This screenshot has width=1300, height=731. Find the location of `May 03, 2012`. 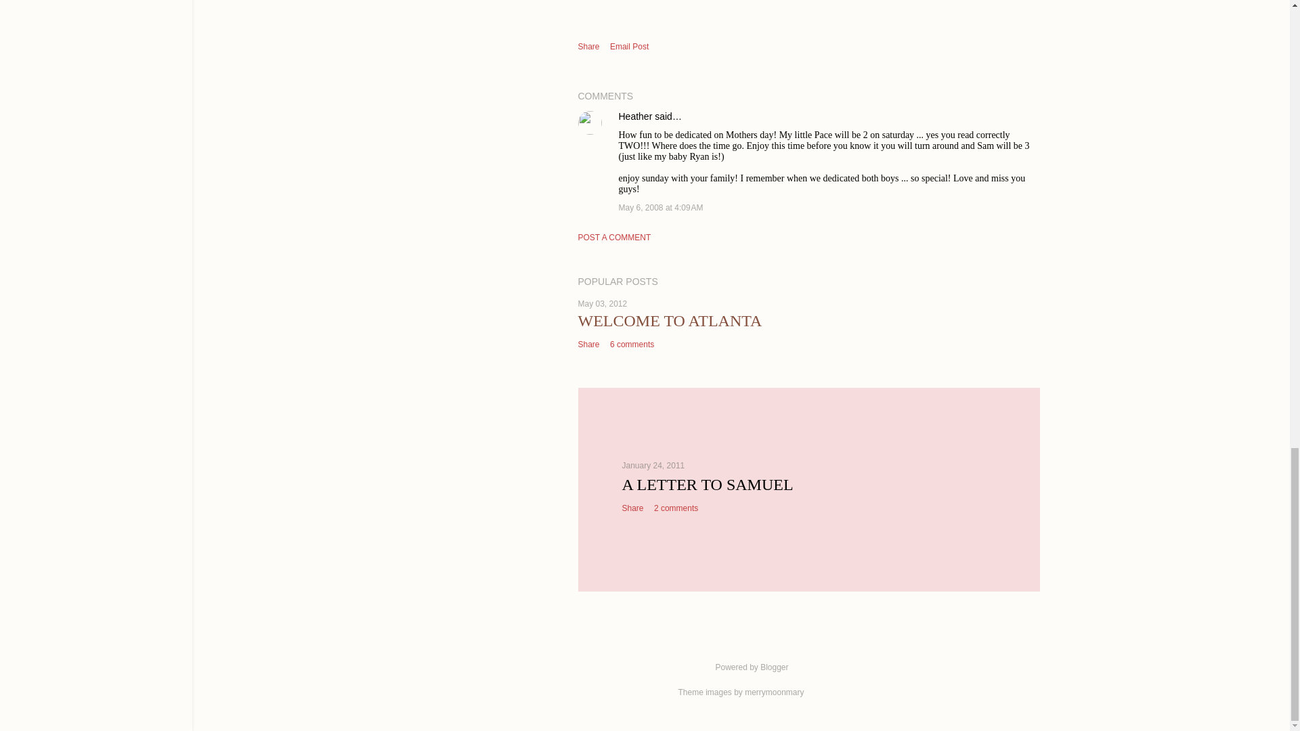

May 03, 2012 is located at coordinates (603, 303).